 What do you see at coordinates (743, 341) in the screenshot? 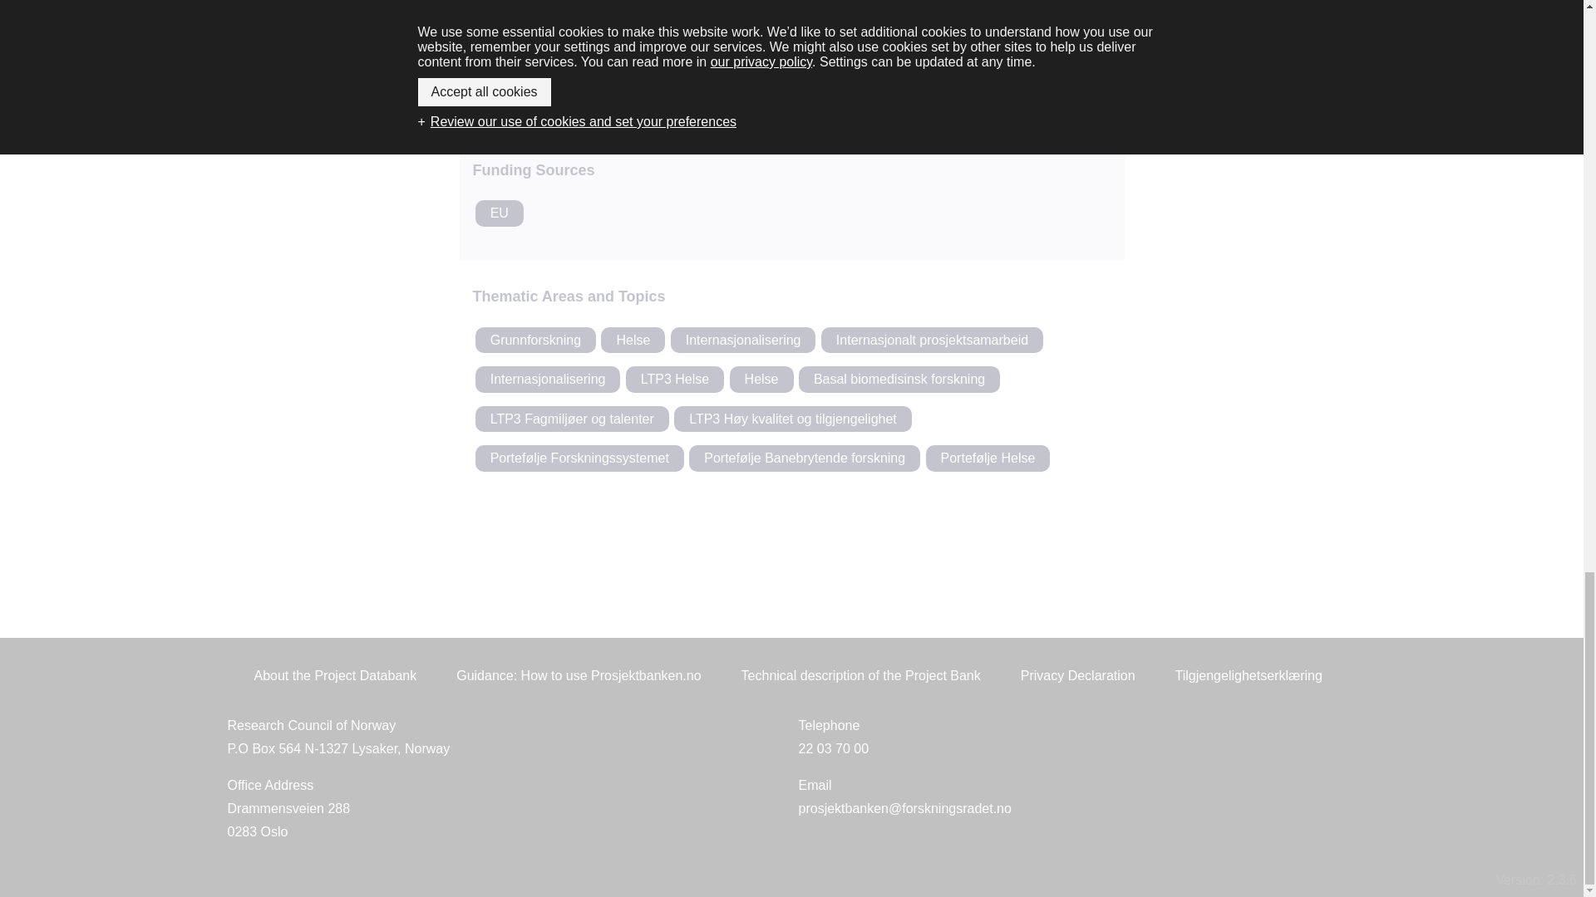
I see `Technical description of the Project Bank` at bounding box center [743, 341].